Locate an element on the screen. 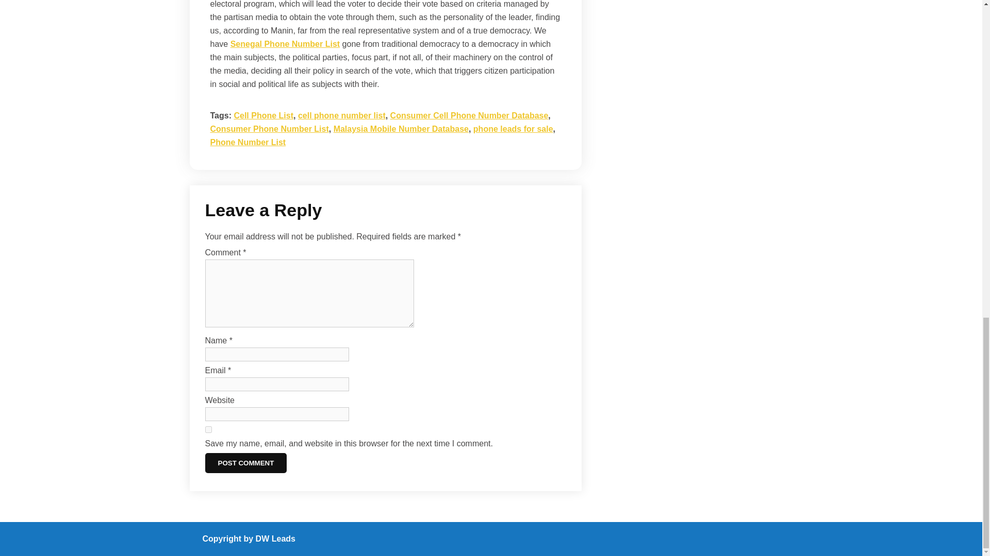 This screenshot has width=990, height=556. Malaysia Mobile Number Database is located at coordinates (401, 129).